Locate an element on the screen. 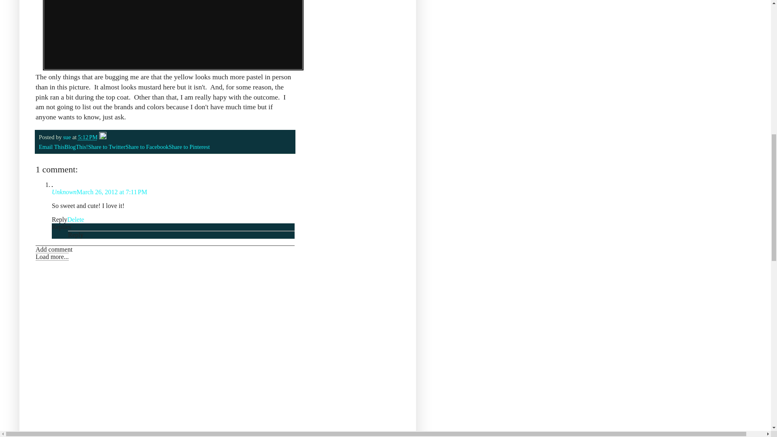 The image size is (777, 437). Share to Facebook is located at coordinates (146, 147).